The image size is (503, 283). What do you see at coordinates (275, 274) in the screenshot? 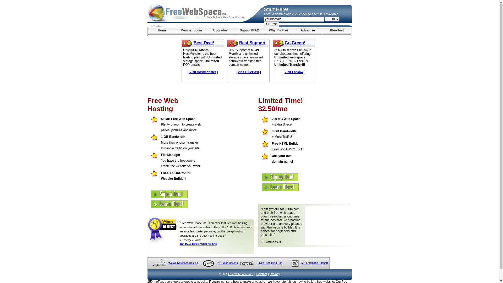
I see `Privacy` at bounding box center [275, 274].